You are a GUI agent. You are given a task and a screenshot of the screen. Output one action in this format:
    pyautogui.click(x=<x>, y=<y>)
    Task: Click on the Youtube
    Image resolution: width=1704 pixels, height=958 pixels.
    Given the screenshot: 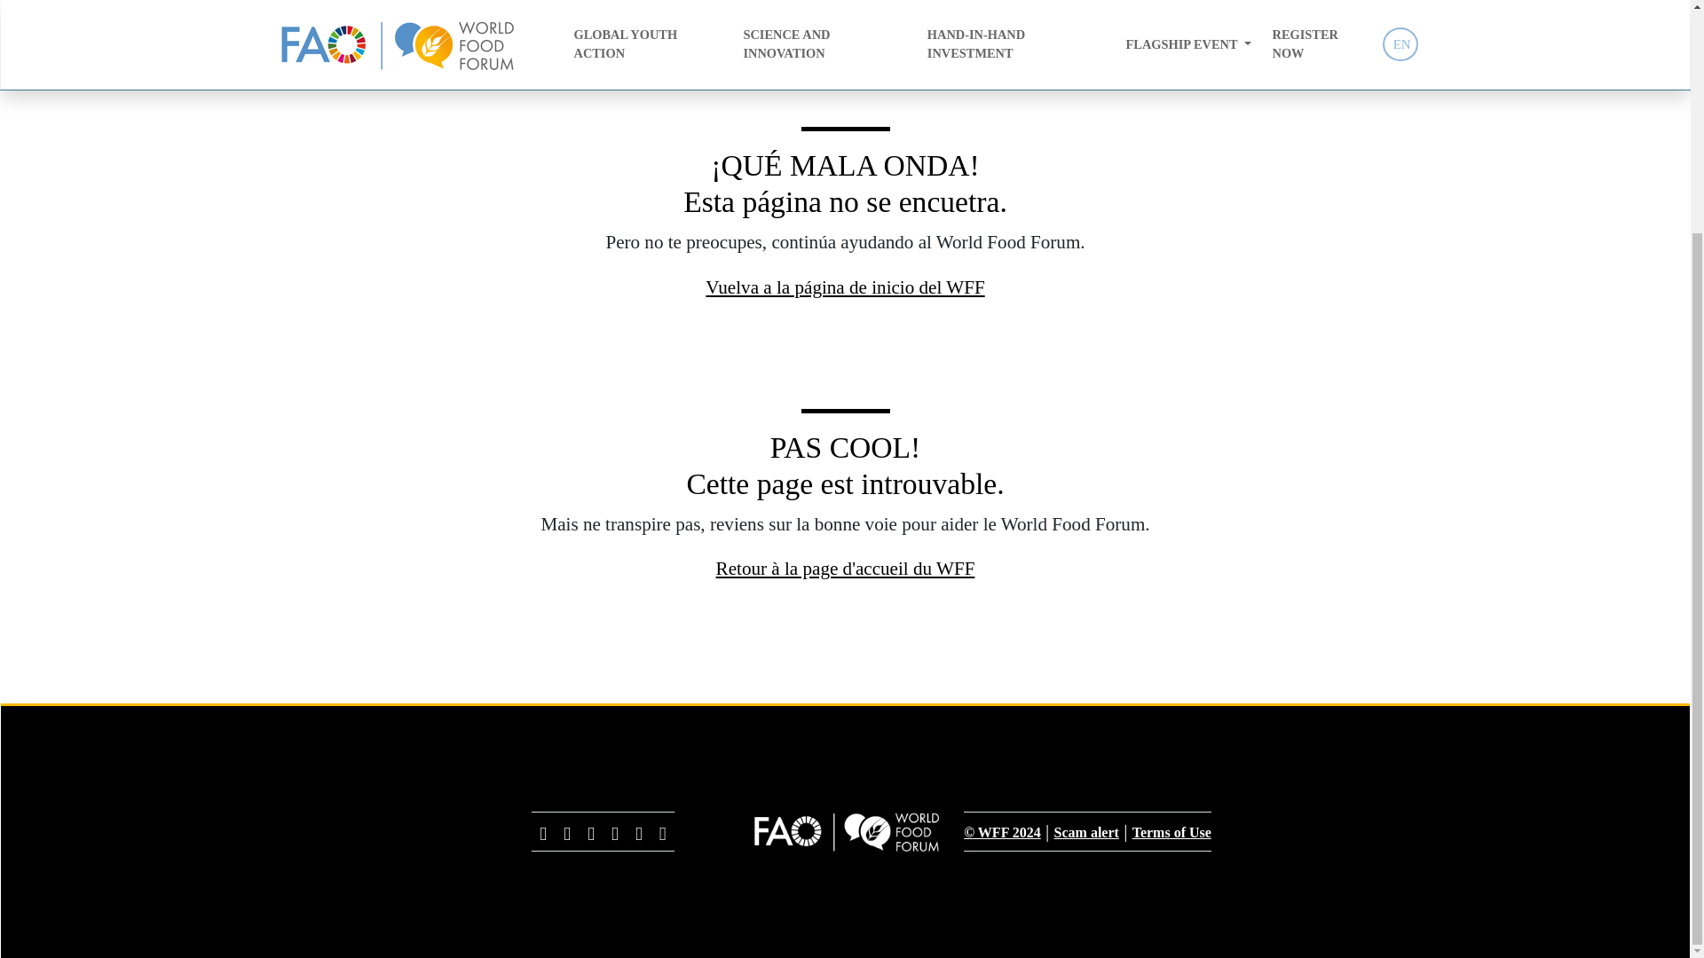 What is the action you would take?
    pyautogui.click(x=614, y=830)
    